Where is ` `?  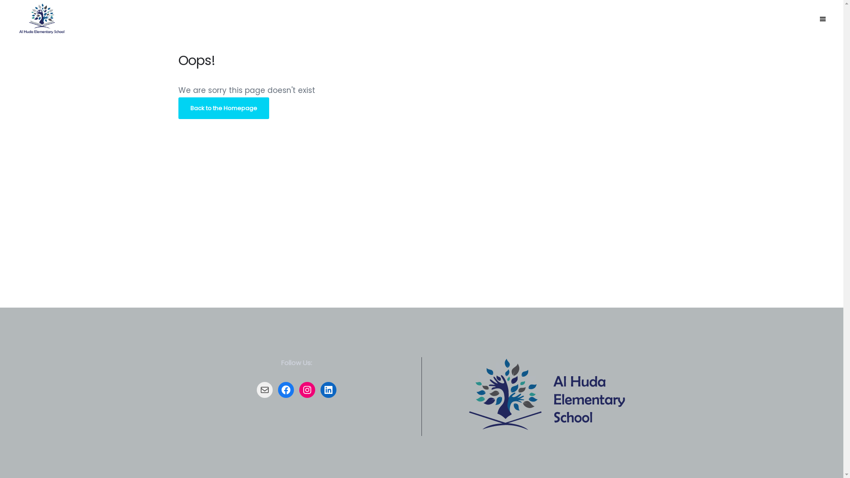
  is located at coordinates (823, 19).